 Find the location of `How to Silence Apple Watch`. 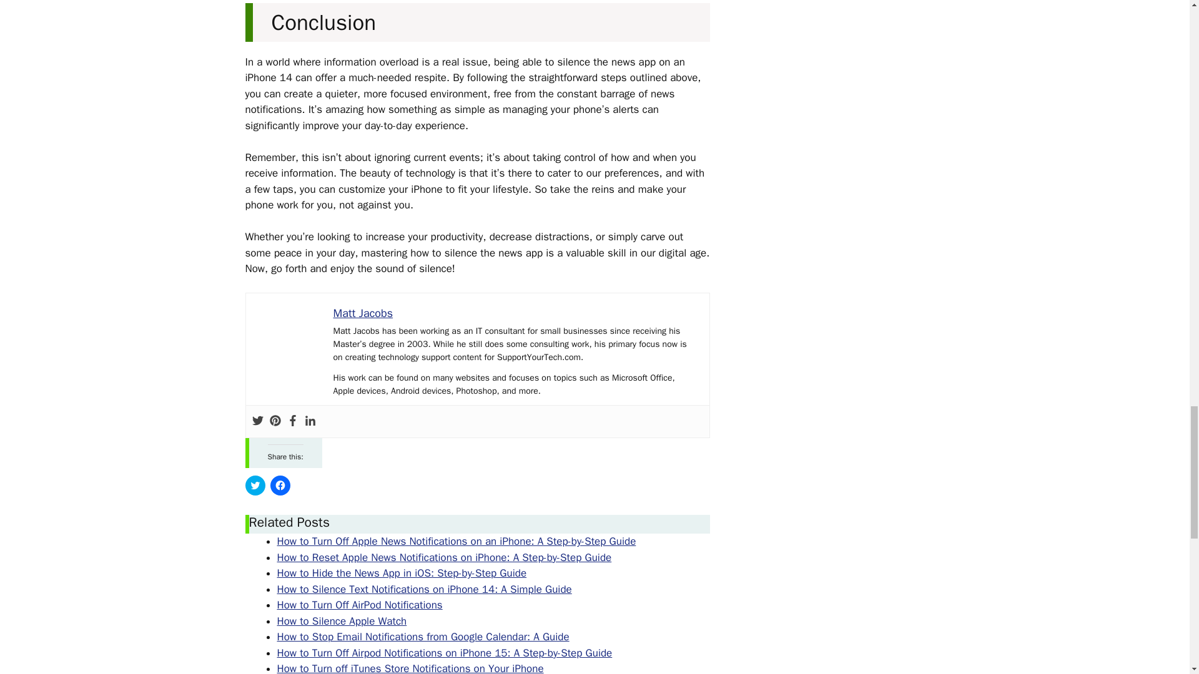

How to Silence Apple Watch is located at coordinates (342, 620).